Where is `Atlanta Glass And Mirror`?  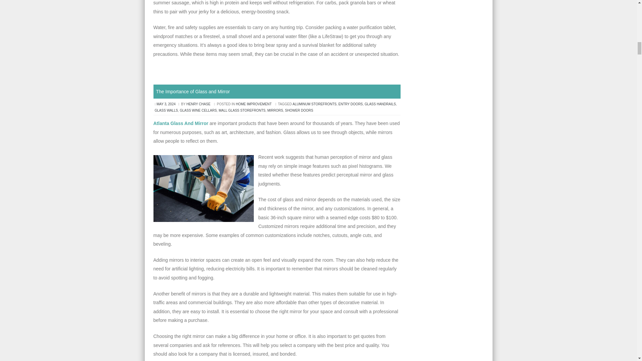
Atlanta Glass And Mirror is located at coordinates (181, 123).